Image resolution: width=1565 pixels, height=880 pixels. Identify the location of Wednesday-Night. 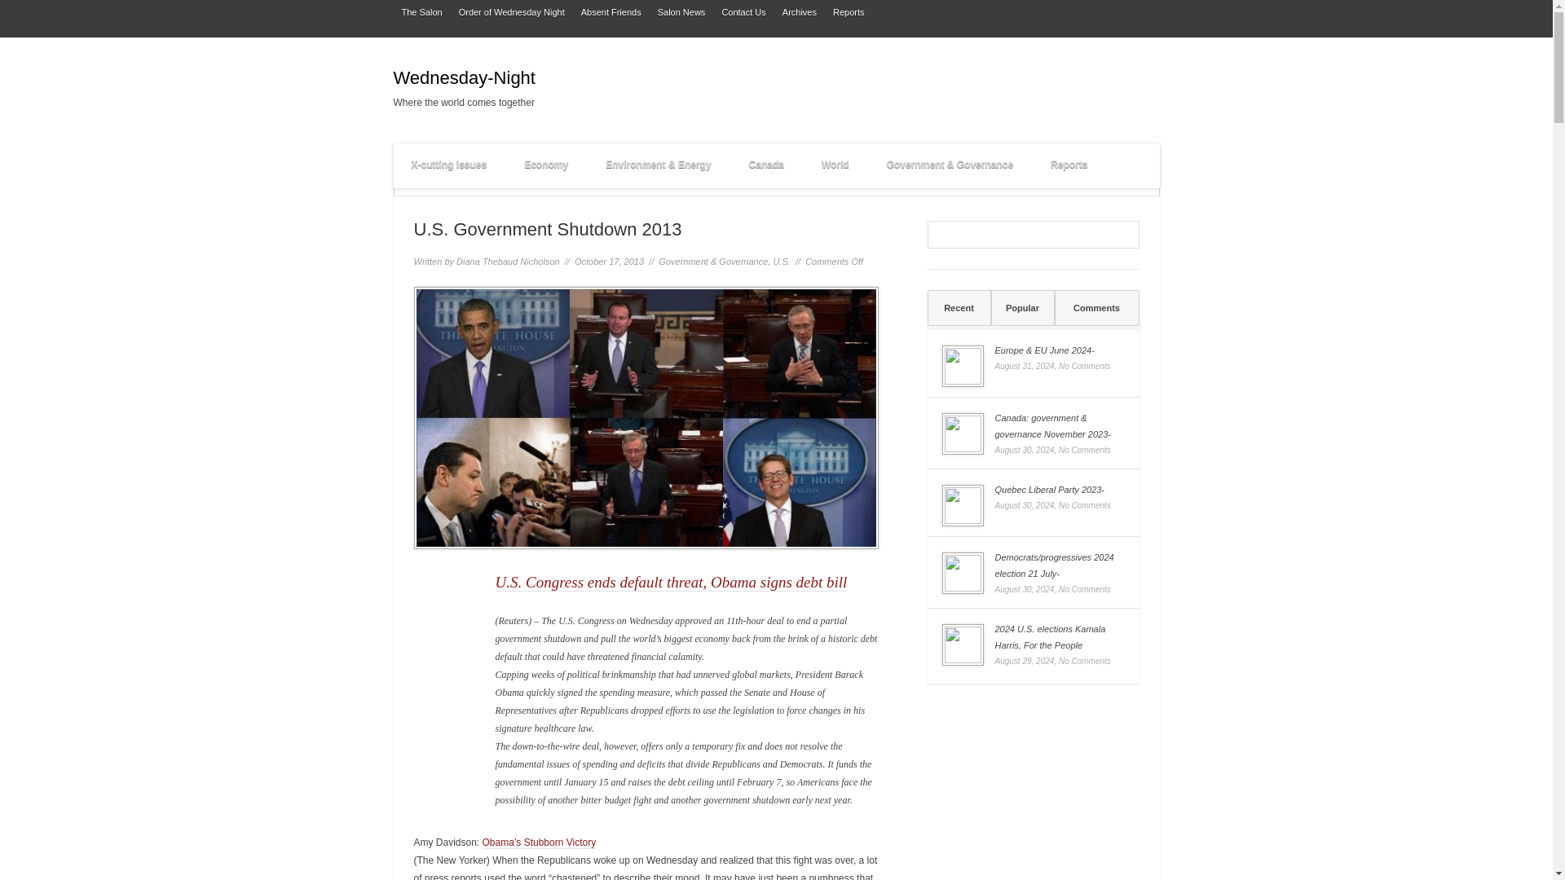
(548, 81).